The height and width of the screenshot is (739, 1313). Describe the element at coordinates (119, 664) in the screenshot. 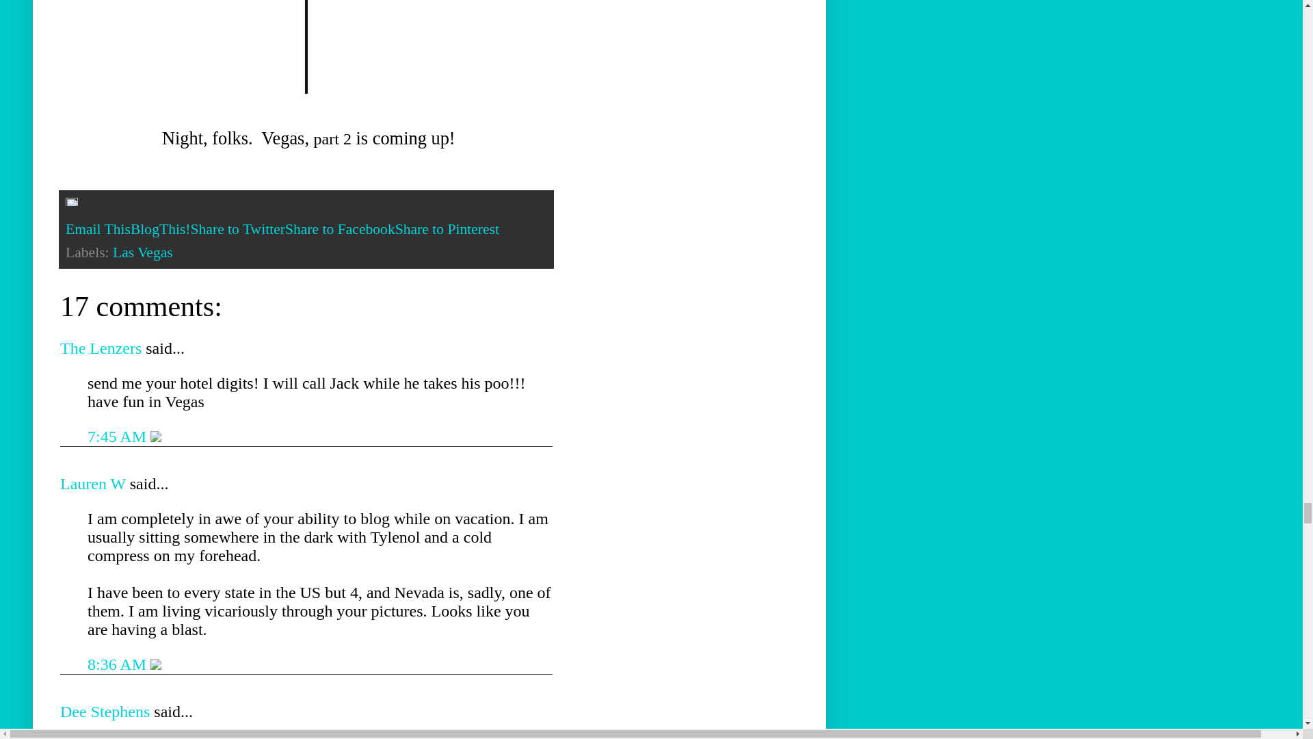

I see `comment permalink` at that location.